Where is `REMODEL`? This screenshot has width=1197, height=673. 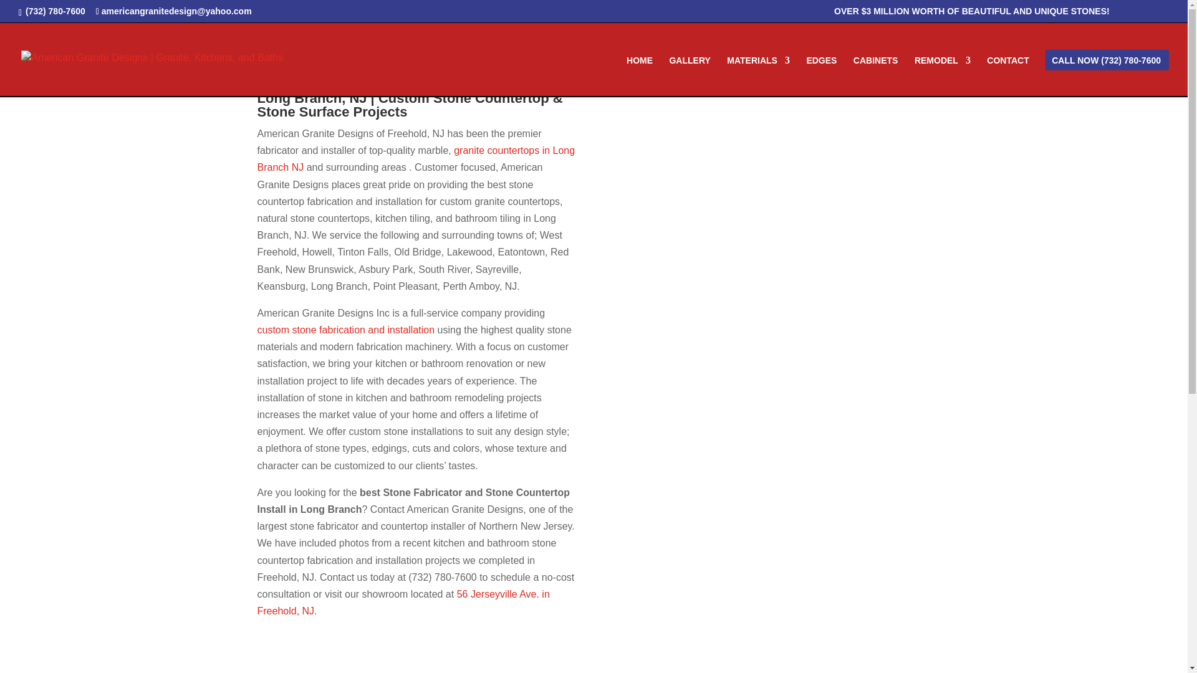 REMODEL is located at coordinates (943, 76).